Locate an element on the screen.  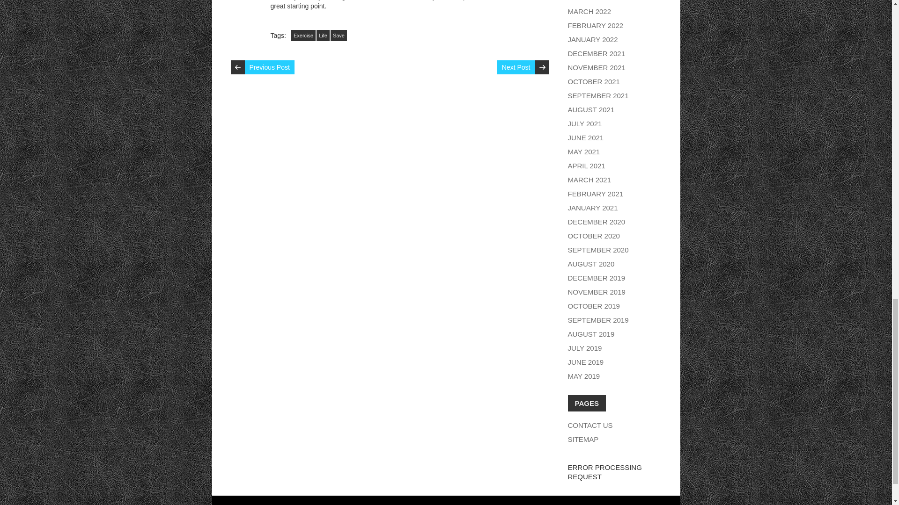
Life is located at coordinates (323, 35).